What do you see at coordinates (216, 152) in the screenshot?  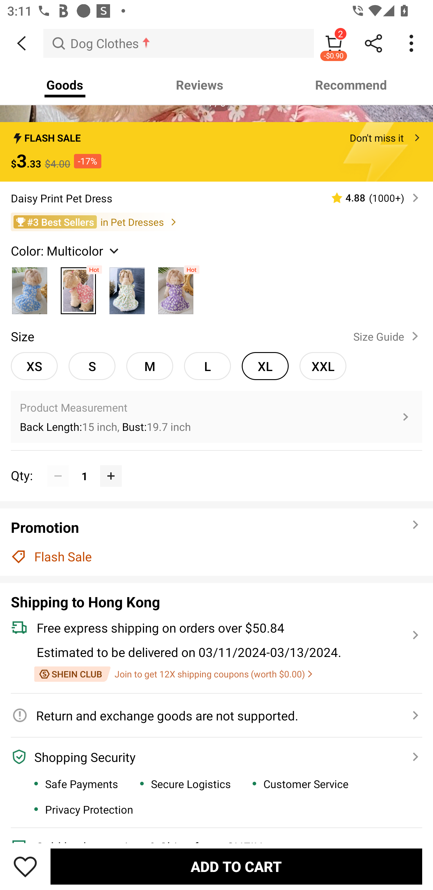 I see `FLASH SALE Don't miss it $3.33 $4.00 -17%` at bounding box center [216, 152].